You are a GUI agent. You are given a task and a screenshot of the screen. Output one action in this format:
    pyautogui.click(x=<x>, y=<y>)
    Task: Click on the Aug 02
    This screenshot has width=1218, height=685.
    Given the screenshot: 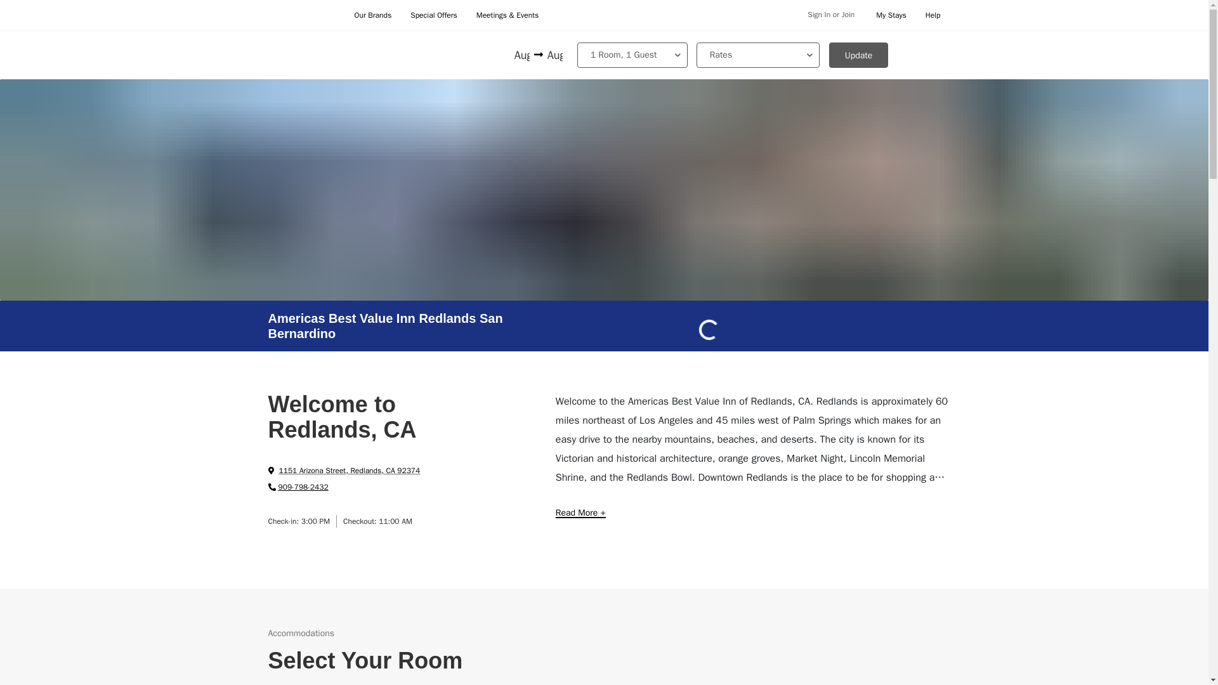 What is the action you would take?
    pyautogui.click(x=523, y=56)
    